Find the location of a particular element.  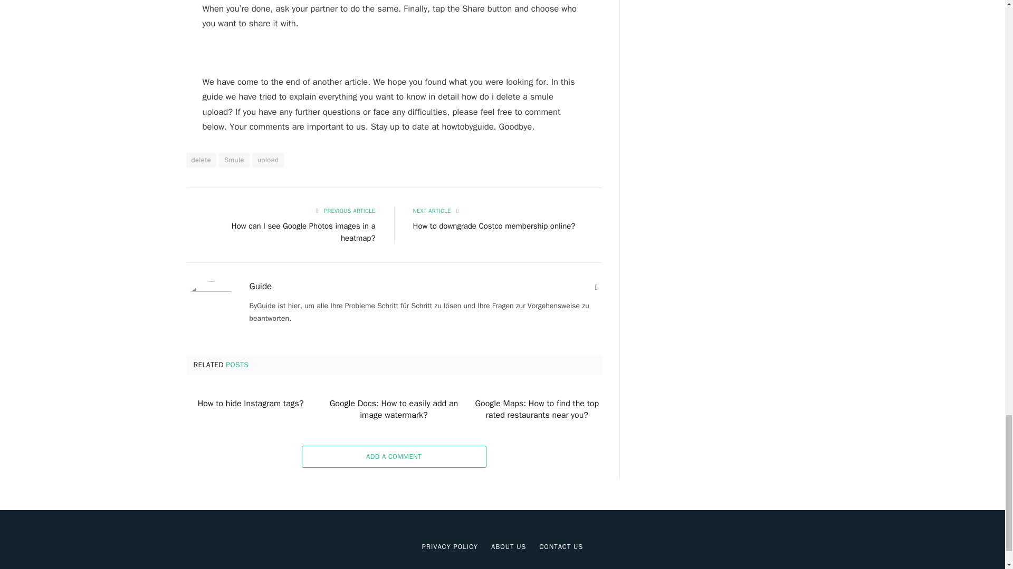

How to downgrade Costco membership online? is located at coordinates (494, 226).